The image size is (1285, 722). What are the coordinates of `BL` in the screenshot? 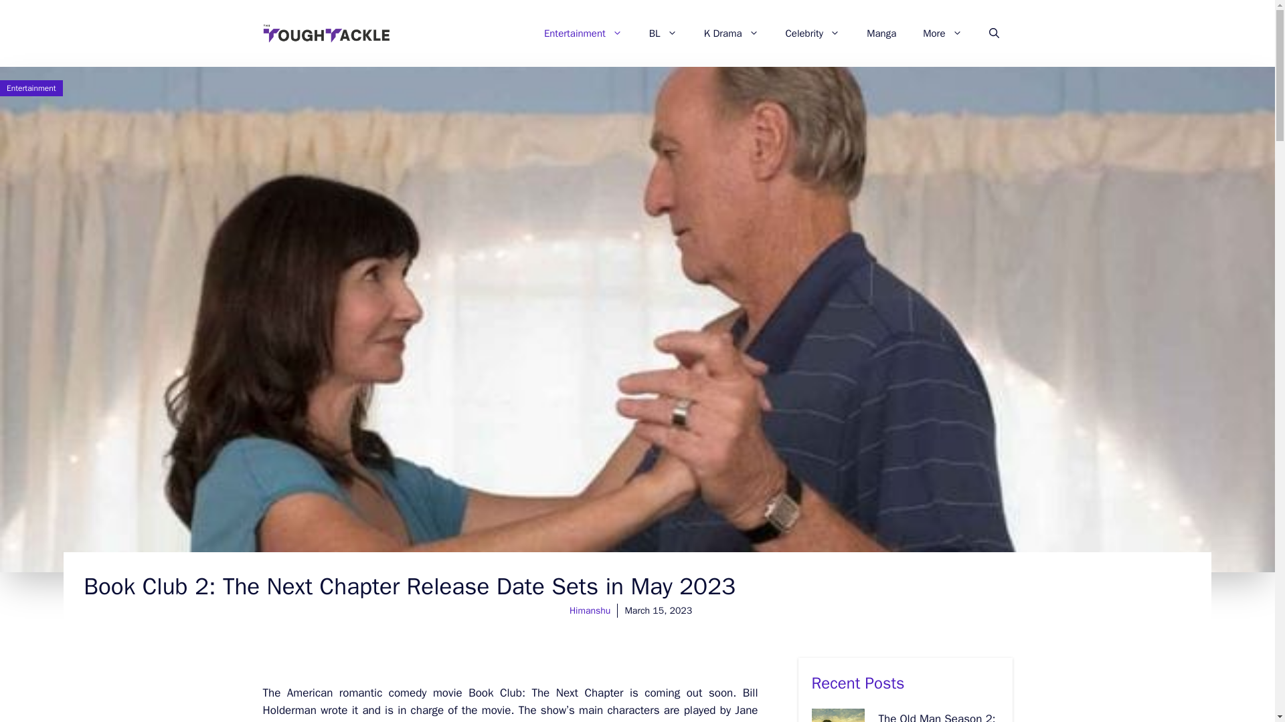 It's located at (663, 33).